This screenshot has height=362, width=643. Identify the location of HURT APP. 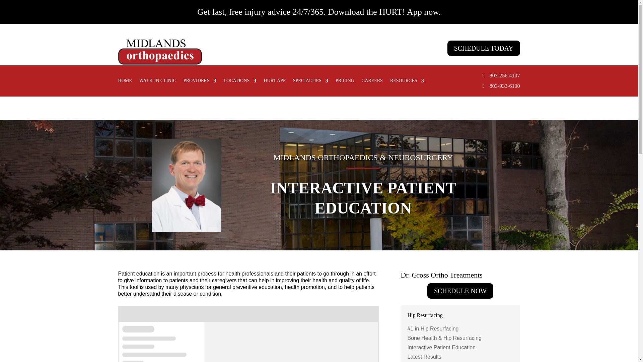
(275, 82).